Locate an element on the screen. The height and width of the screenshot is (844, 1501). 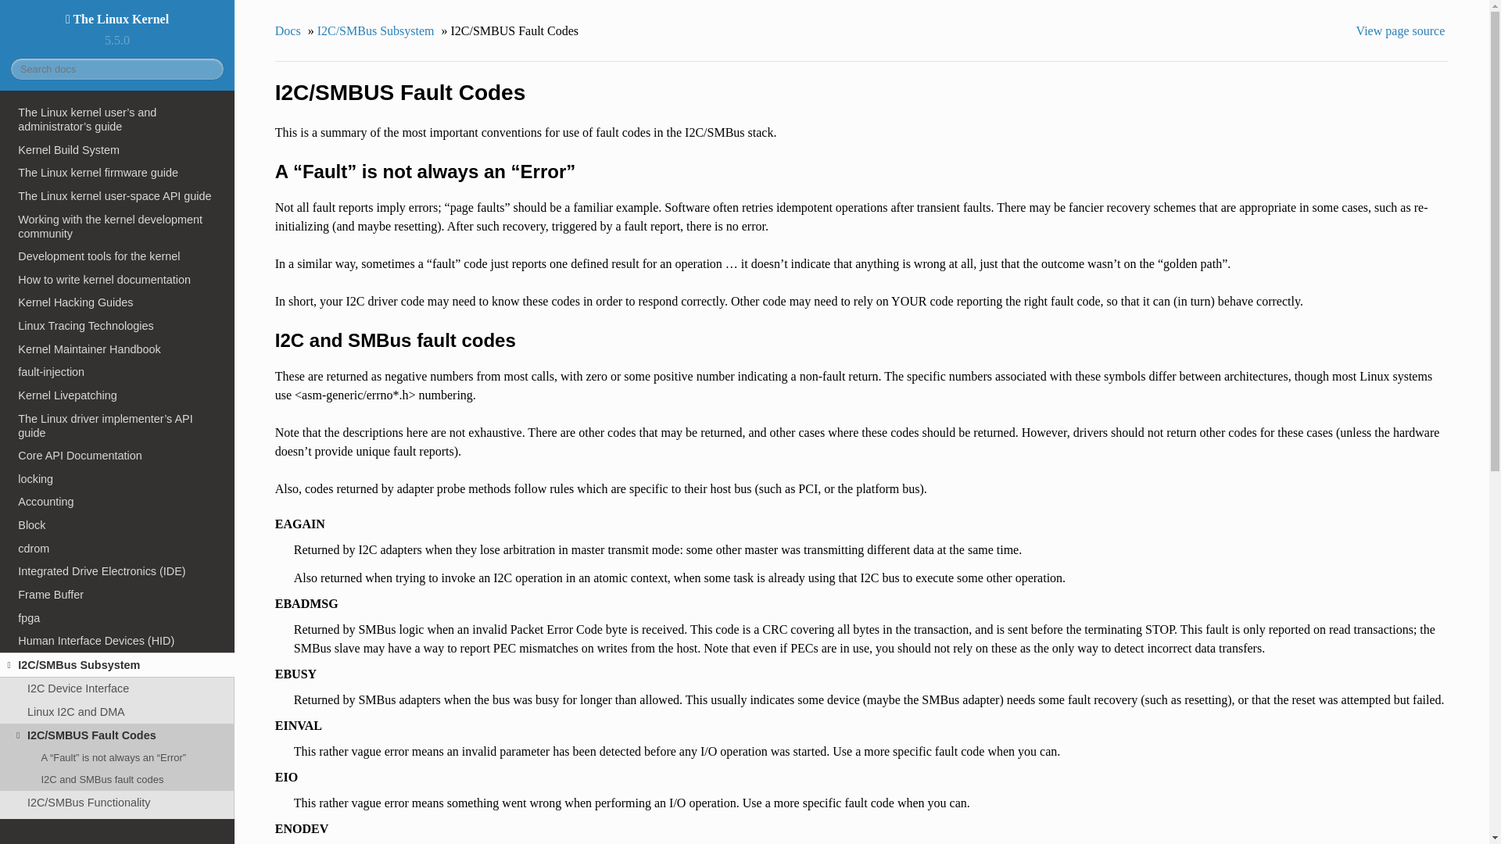
Accounting is located at coordinates (117, 502).